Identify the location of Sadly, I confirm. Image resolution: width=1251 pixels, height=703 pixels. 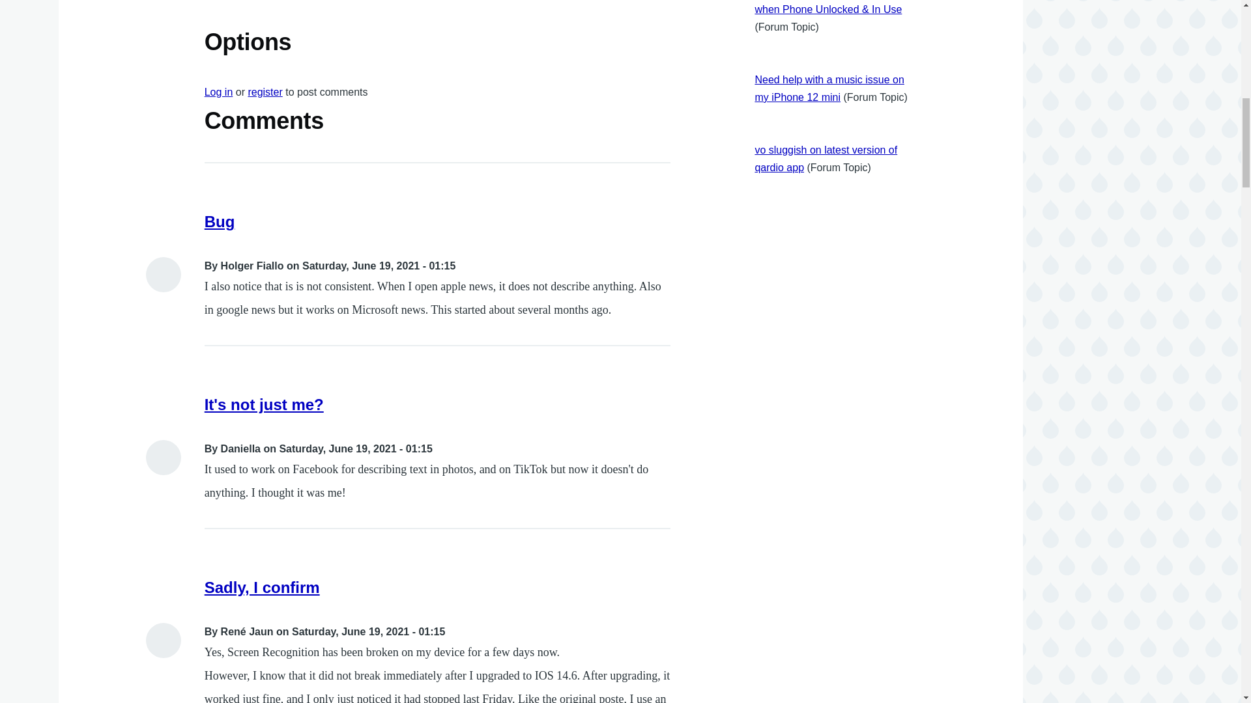
(262, 587).